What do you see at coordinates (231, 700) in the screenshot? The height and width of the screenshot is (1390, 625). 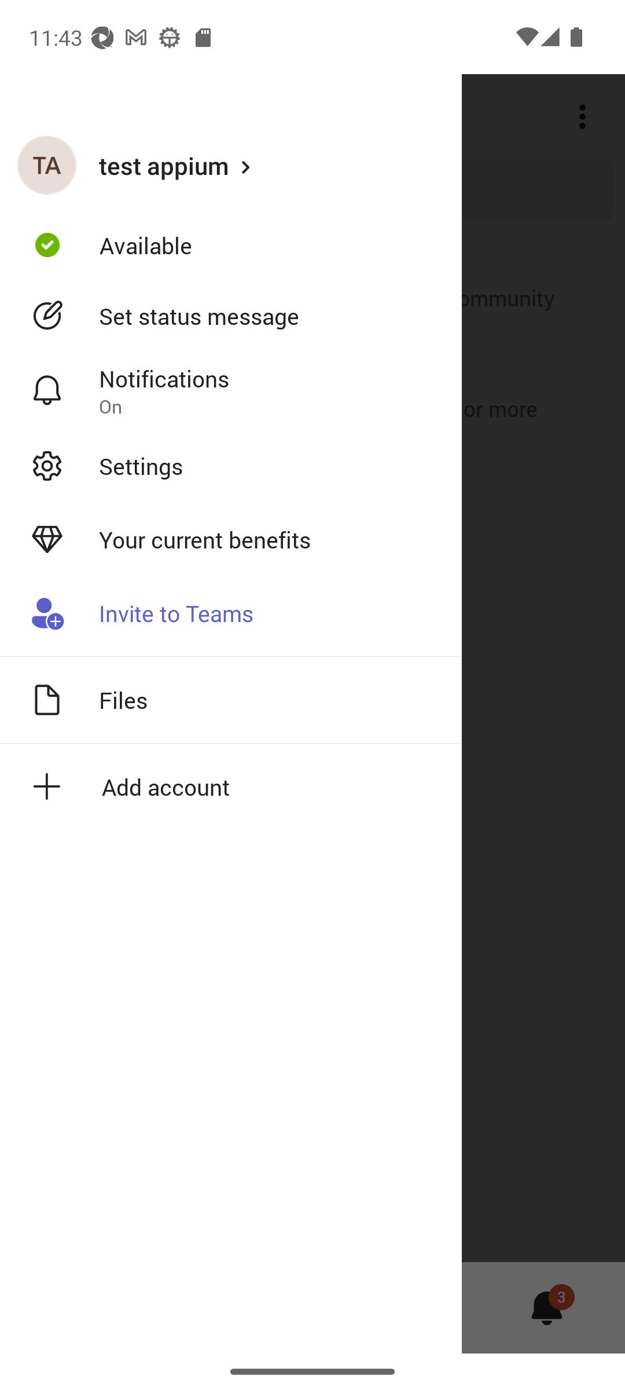 I see `Files` at bounding box center [231, 700].